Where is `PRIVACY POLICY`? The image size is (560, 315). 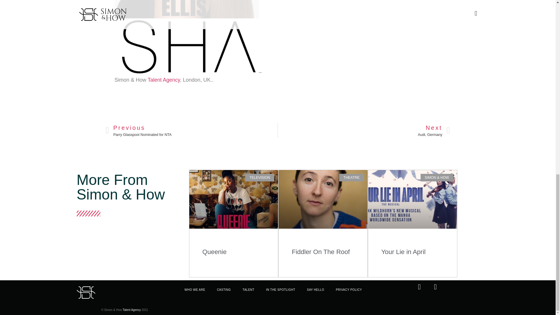 PRIVACY POLICY is located at coordinates (348, 290).